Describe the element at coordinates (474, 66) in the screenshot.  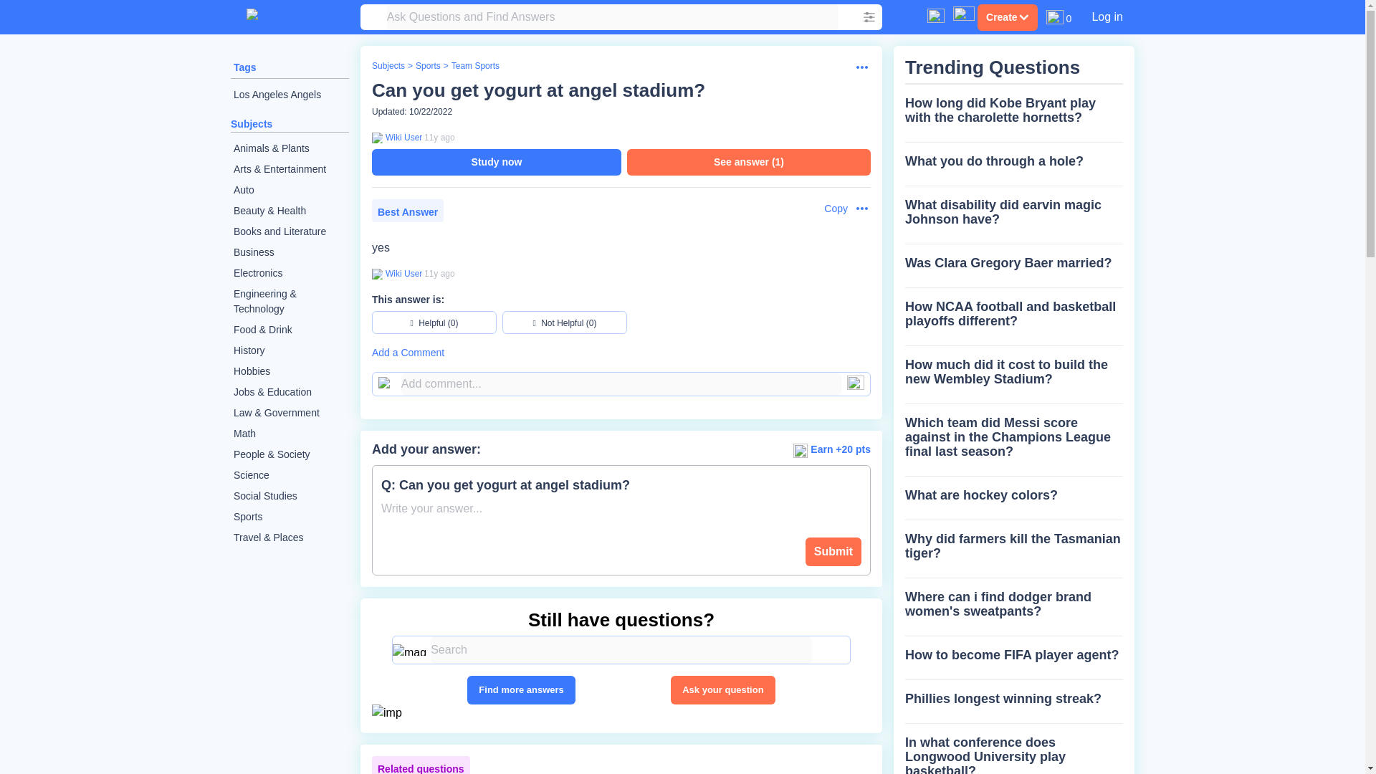
I see `Team Sports` at that location.